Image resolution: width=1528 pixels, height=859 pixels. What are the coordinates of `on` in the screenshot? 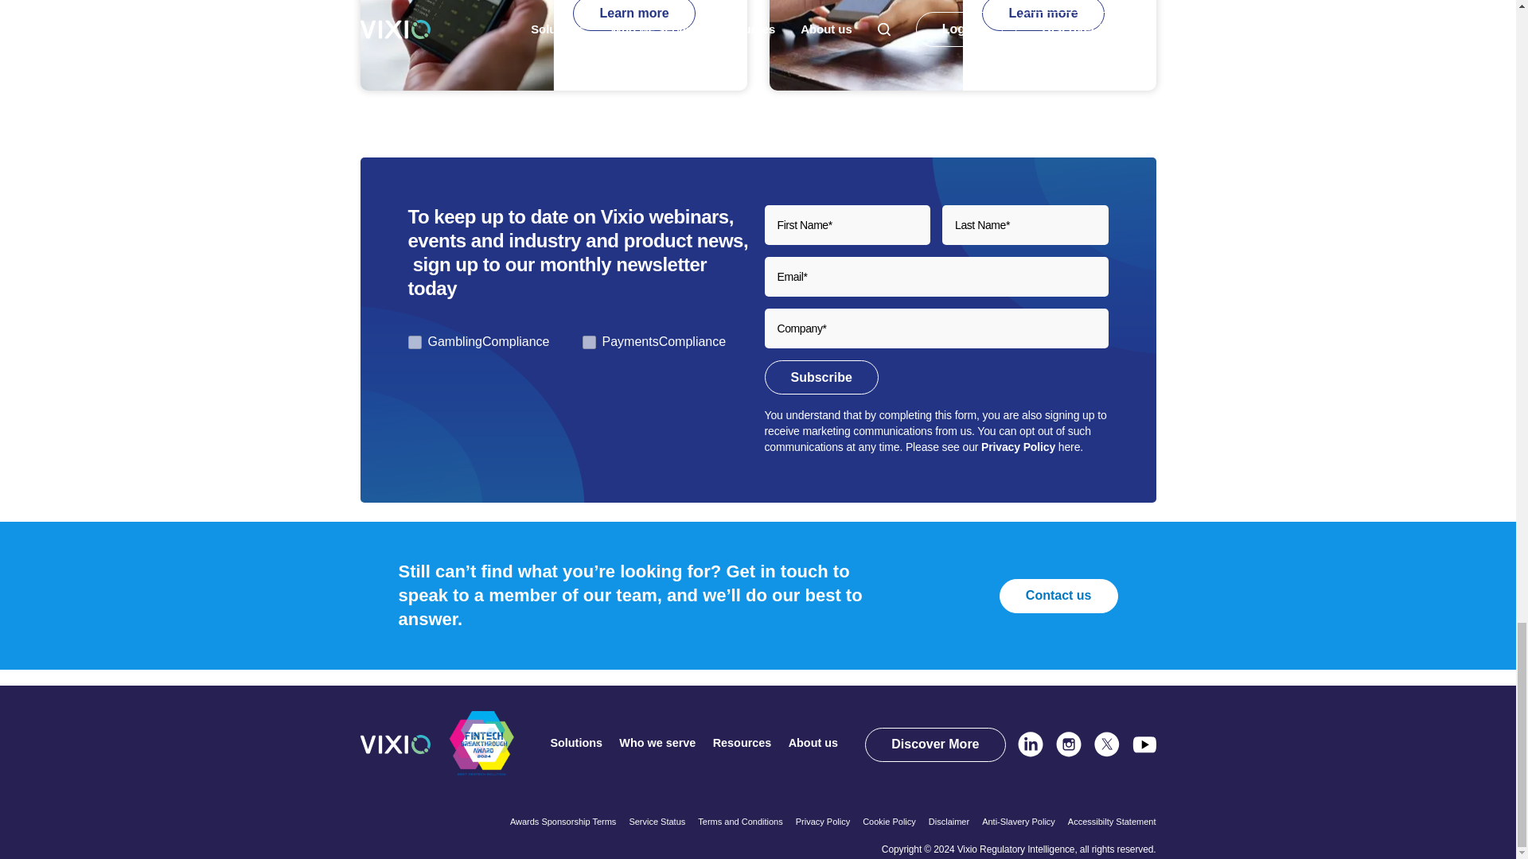 It's located at (589, 342).